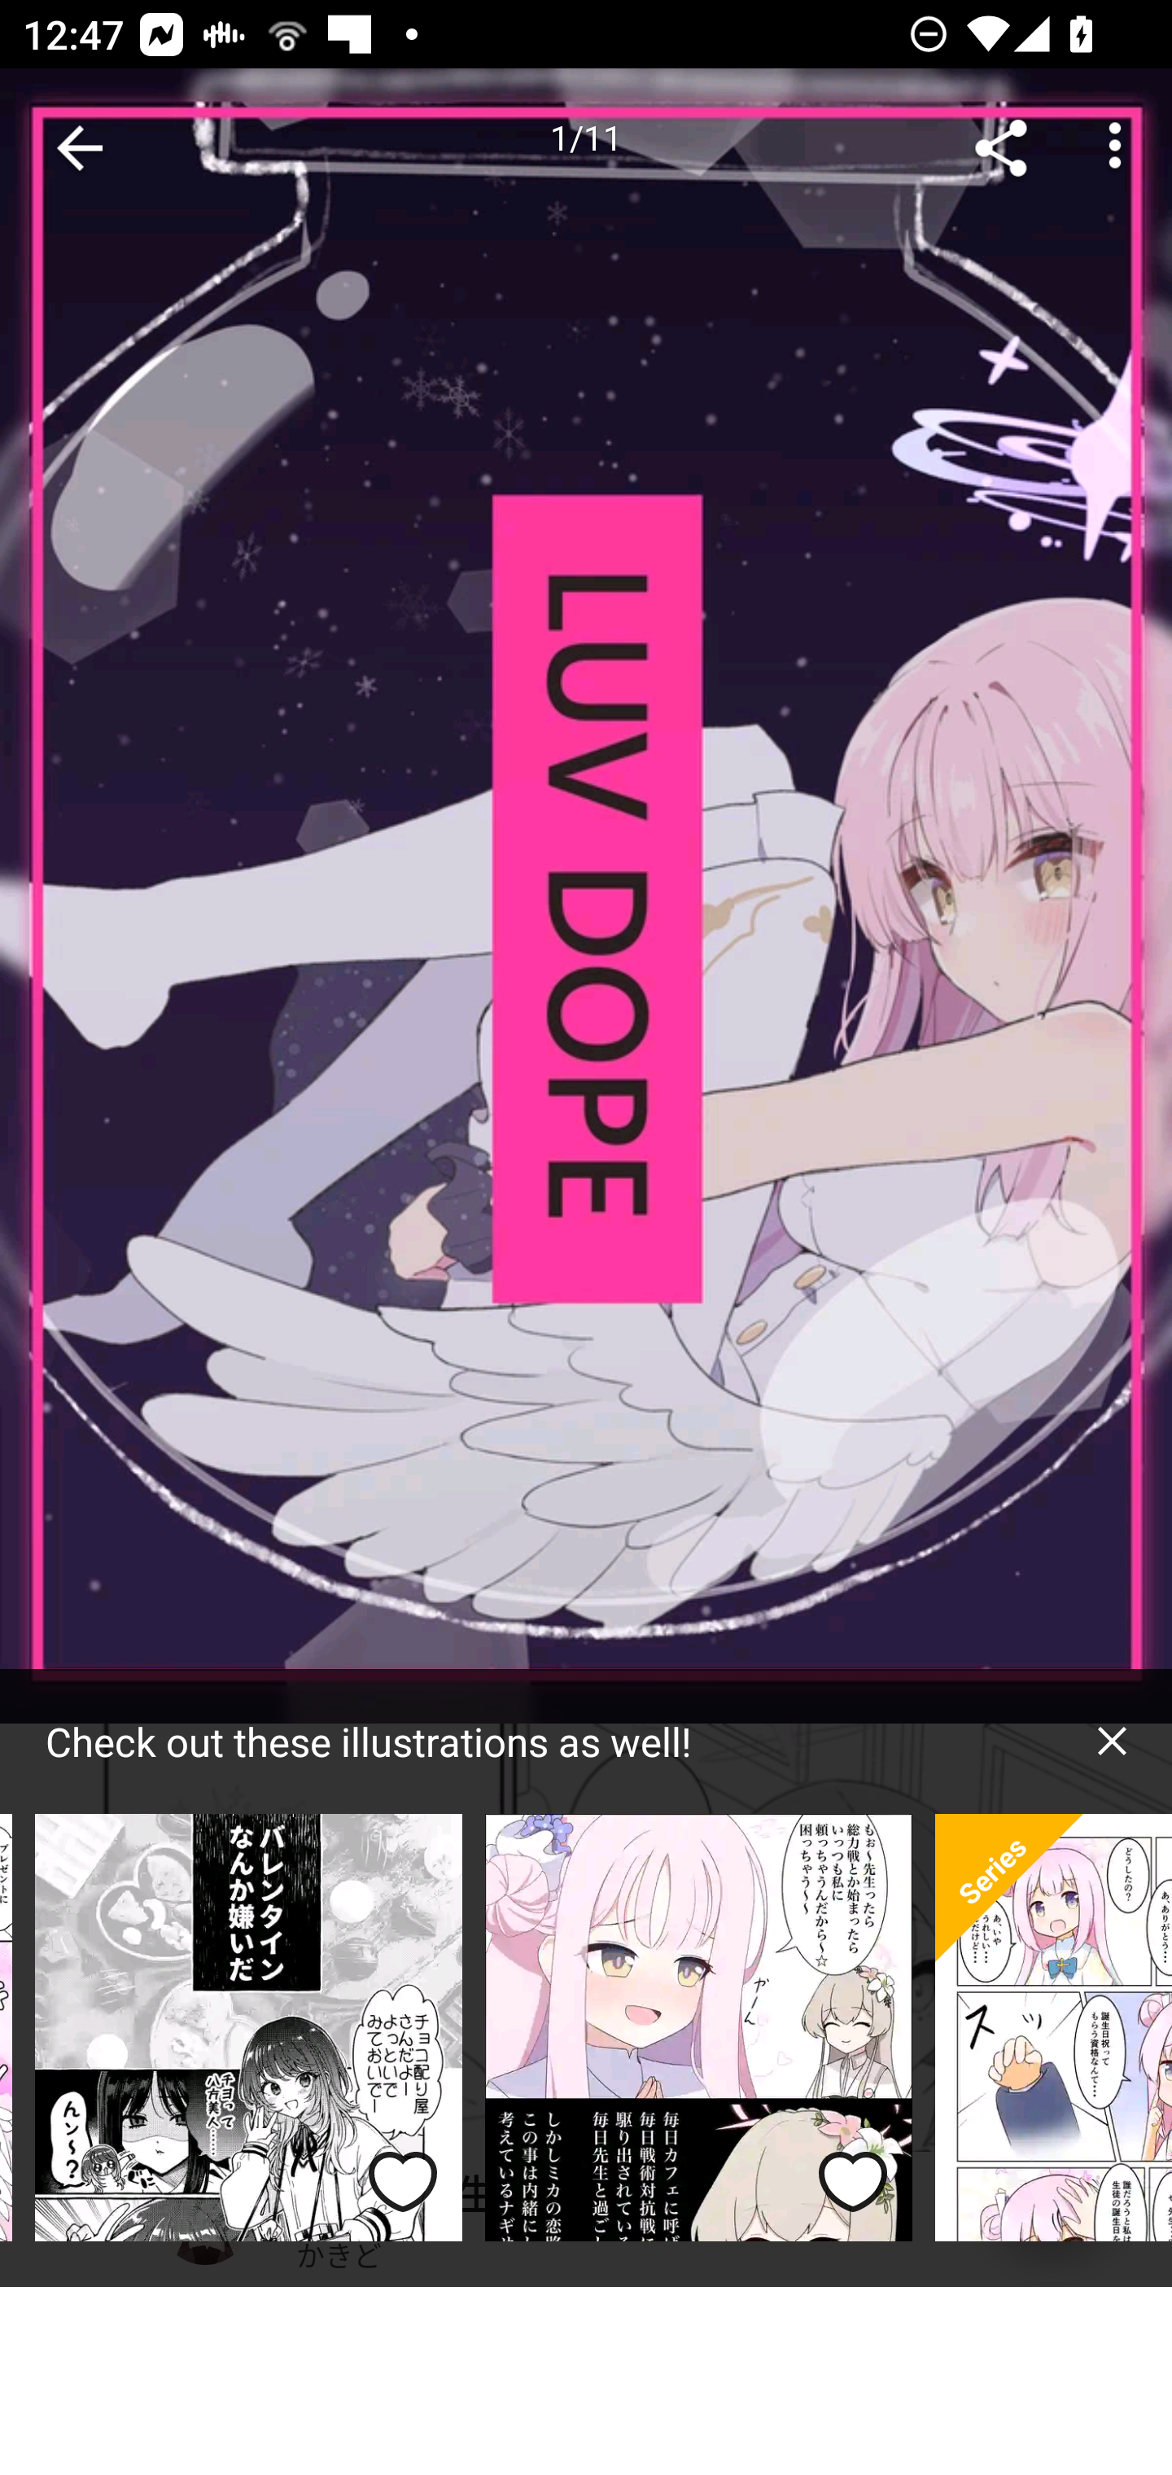 This screenshot has height=2475, width=1172. I want to click on Share, so click(1001, 148).